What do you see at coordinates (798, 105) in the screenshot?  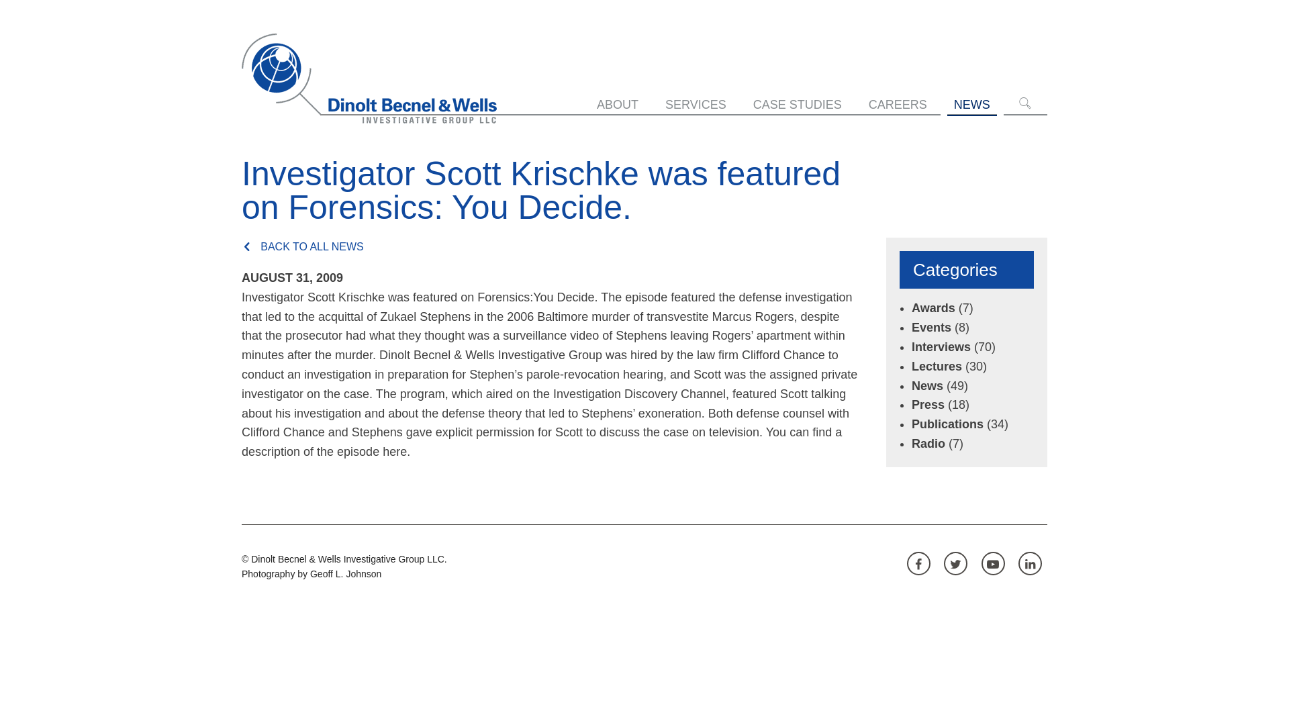 I see `CASE STUDIES` at bounding box center [798, 105].